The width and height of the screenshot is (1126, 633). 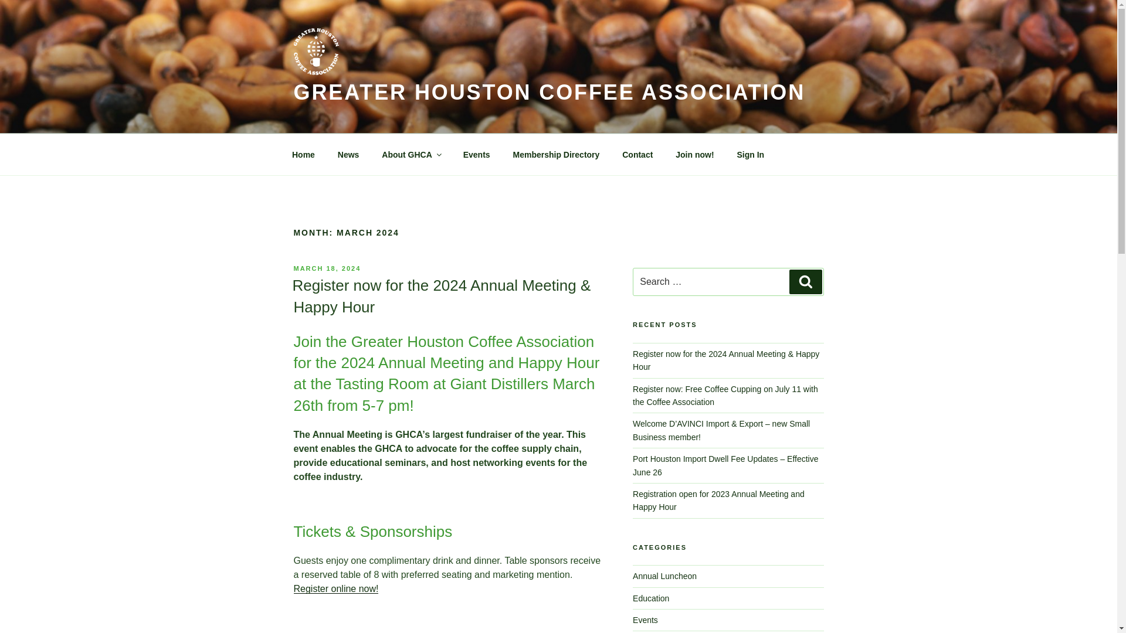 What do you see at coordinates (637, 155) in the screenshot?
I see `Contact` at bounding box center [637, 155].